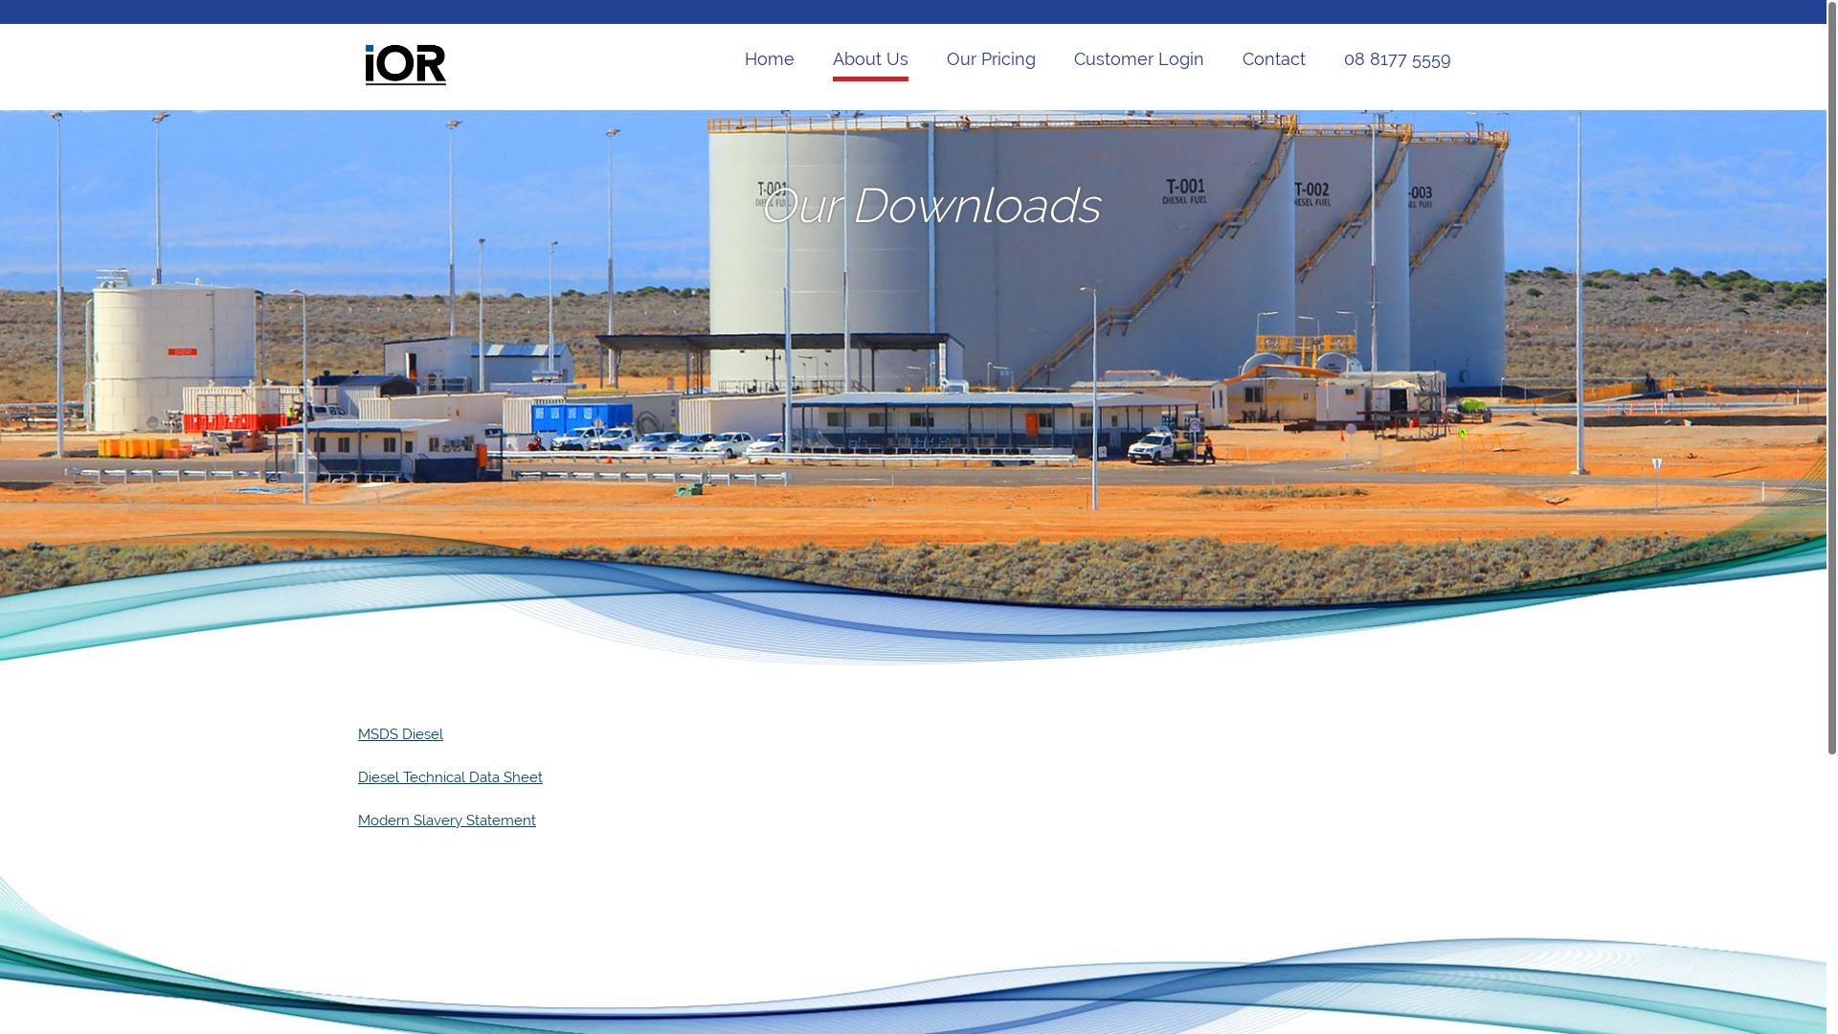 The height and width of the screenshot is (1034, 1838). What do you see at coordinates (871, 61) in the screenshot?
I see `About Us` at bounding box center [871, 61].